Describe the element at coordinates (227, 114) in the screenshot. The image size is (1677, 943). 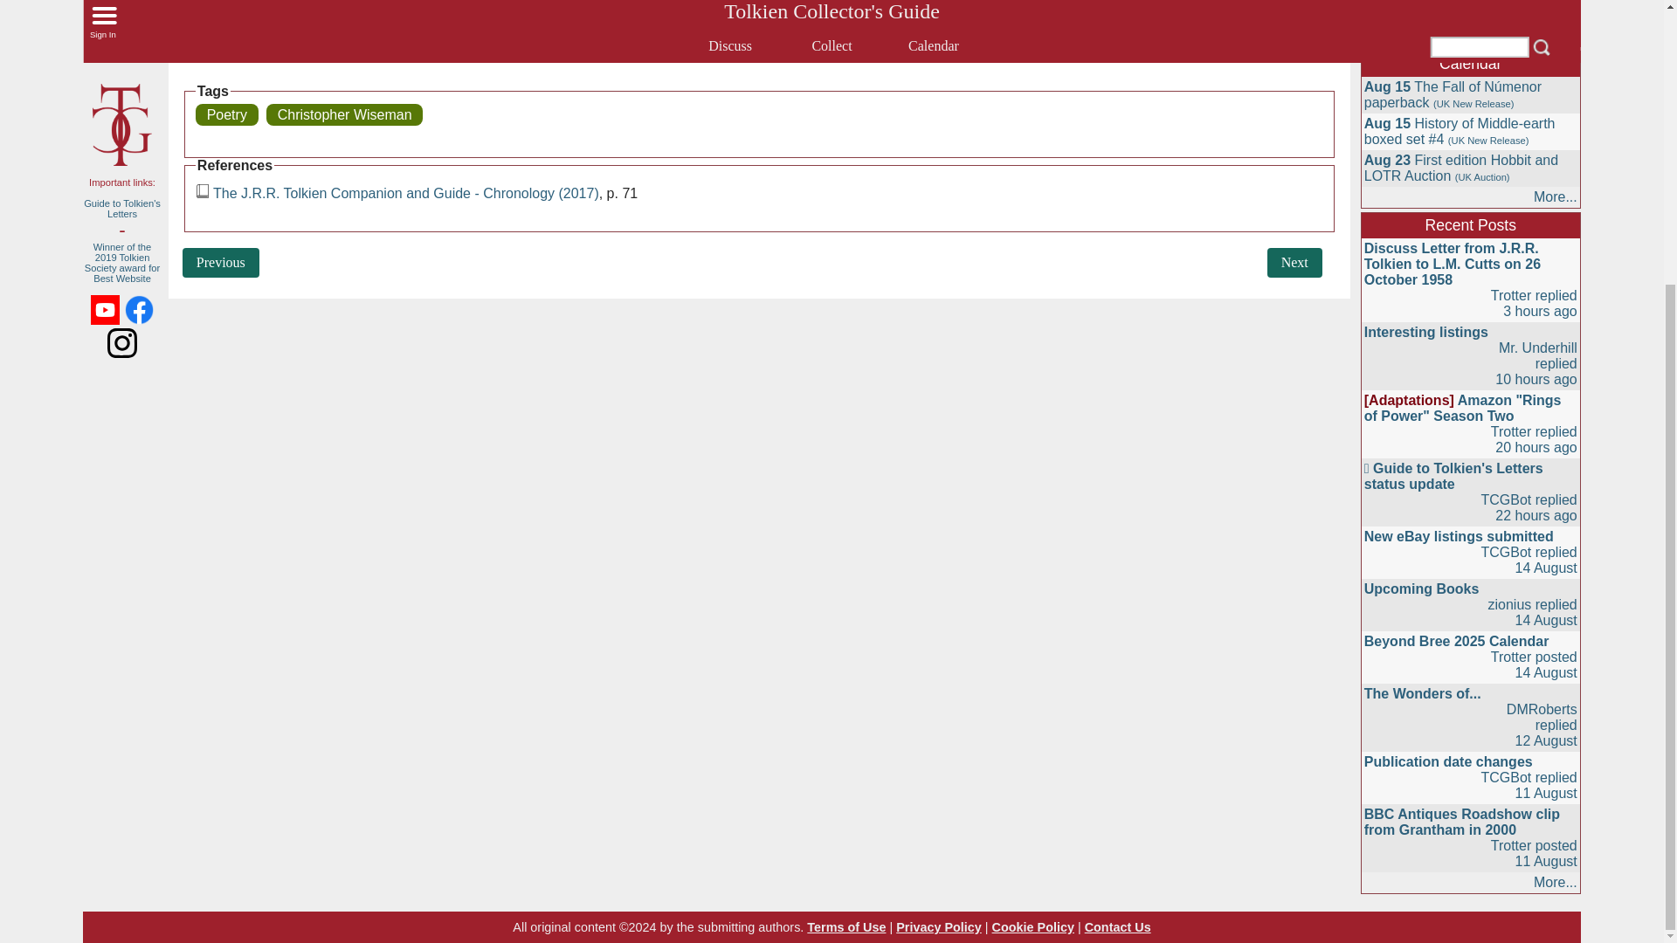
I see `Poetry` at that location.